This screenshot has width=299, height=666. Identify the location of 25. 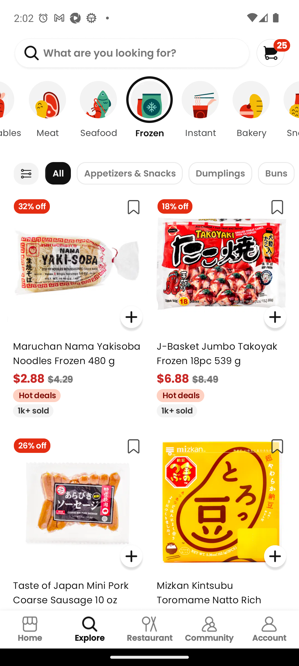
(273, 53).